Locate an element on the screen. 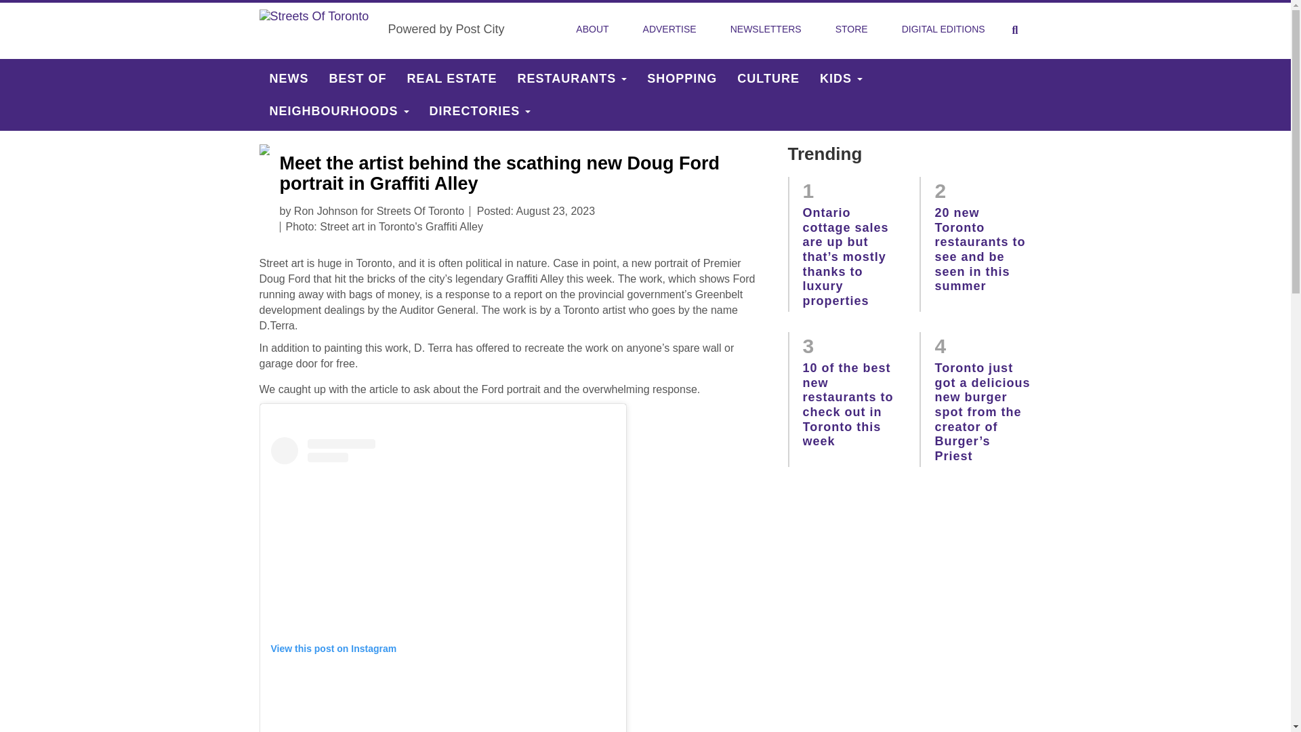 This screenshot has height=732, width=1301. NEWS is located at coordinates (289, 79).